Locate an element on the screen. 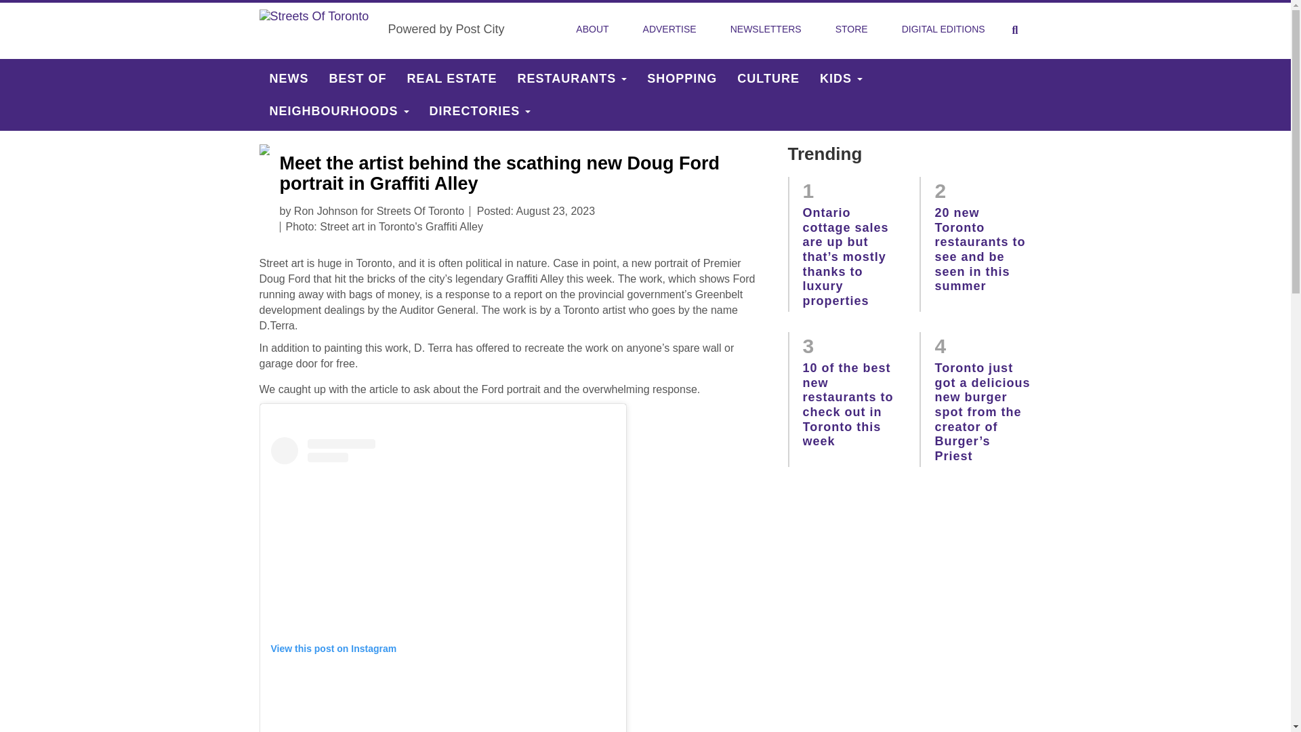 This screenshot has height=732, width=1301. NEWS is located at coordinates (289, 79).